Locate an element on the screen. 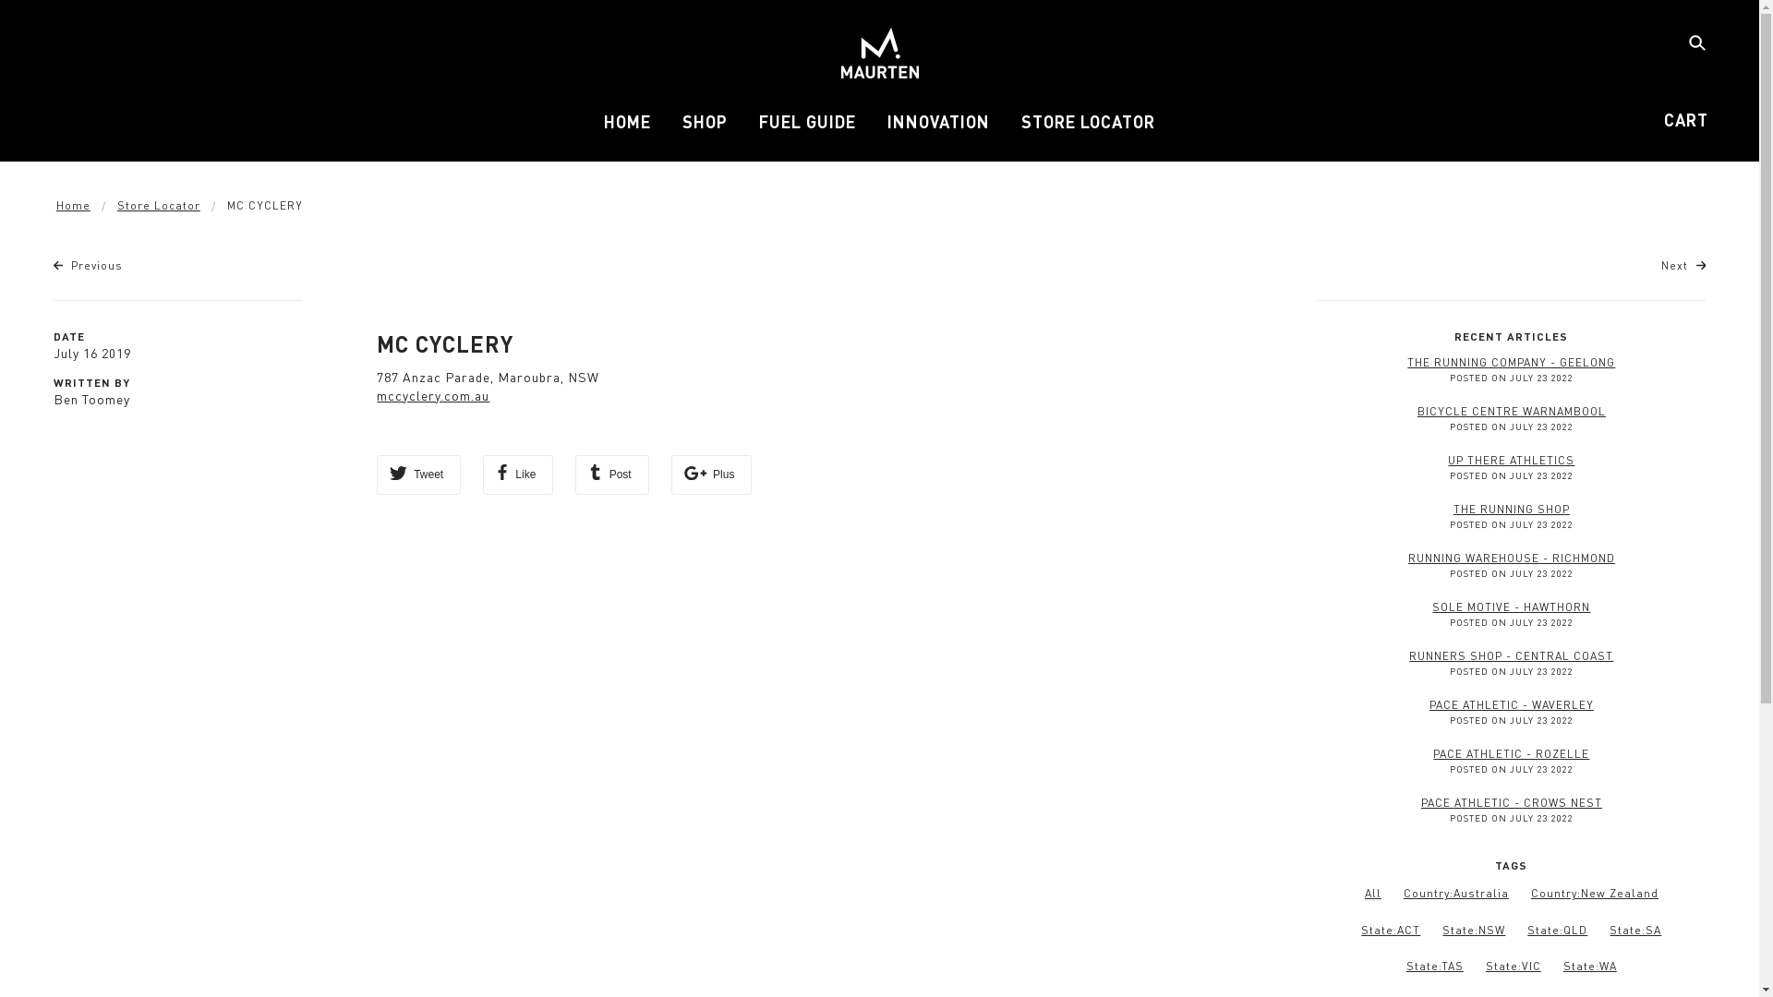  State:QLD is located at coordinates (1557, 931).